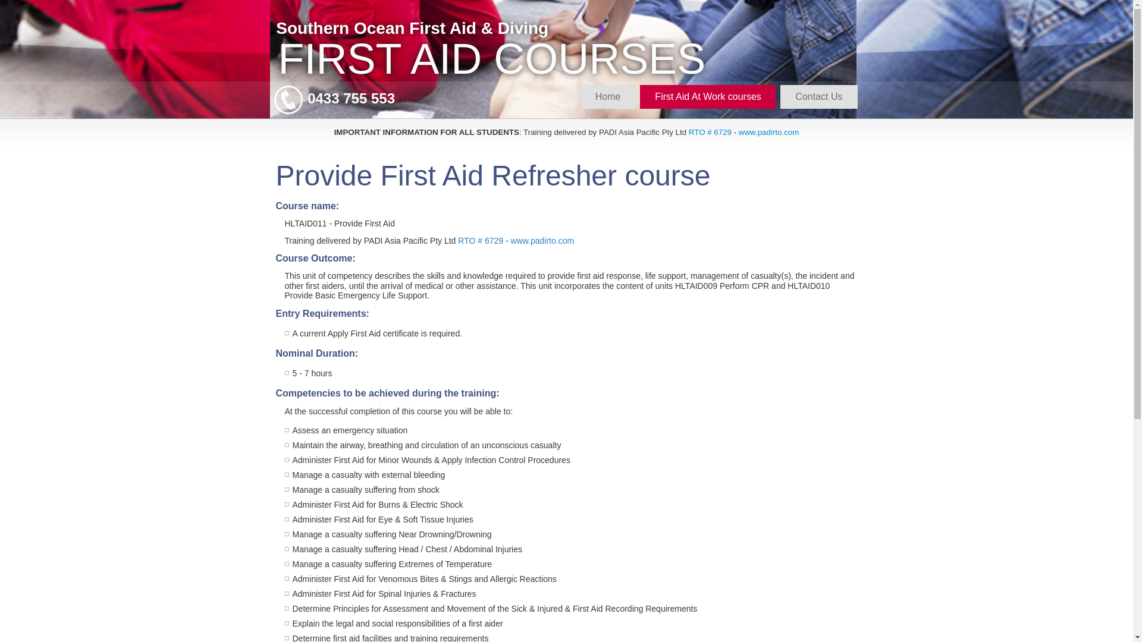  I want to click on Home, so click(608, 97).